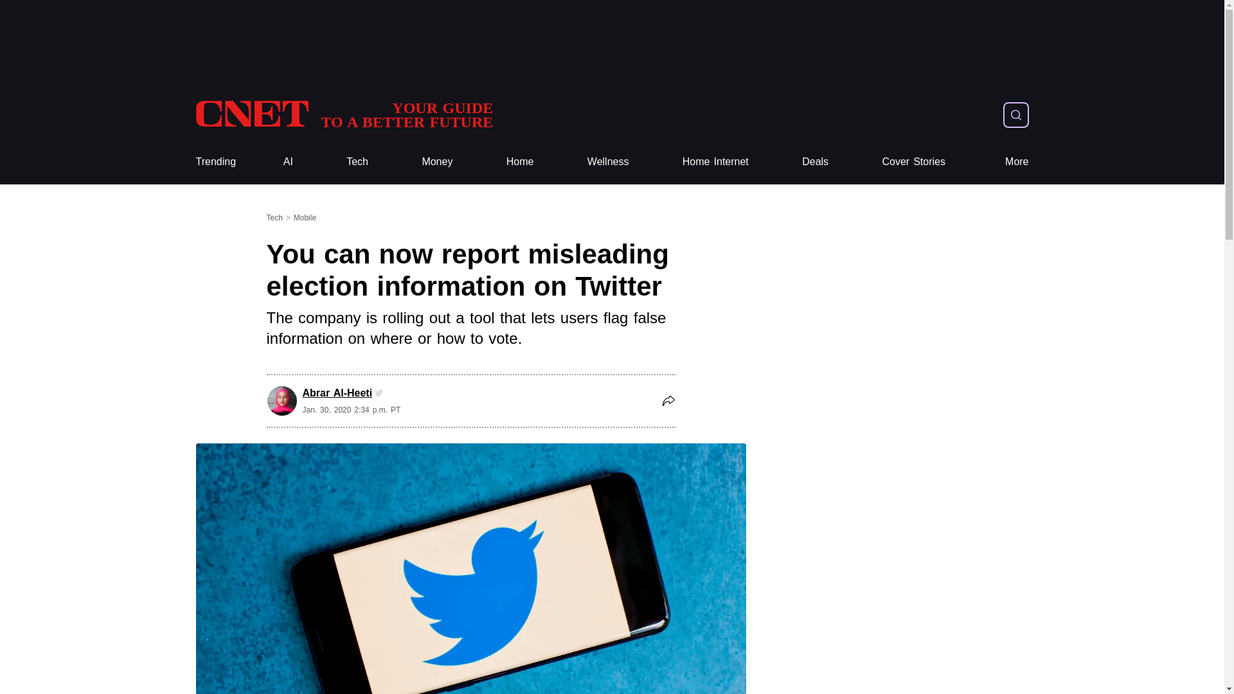 This screenshot has width=1234, height=694. What do you see at coordinates (357, 162) in the screenshot?
I see `Tech` at bounding box center [357, 162].